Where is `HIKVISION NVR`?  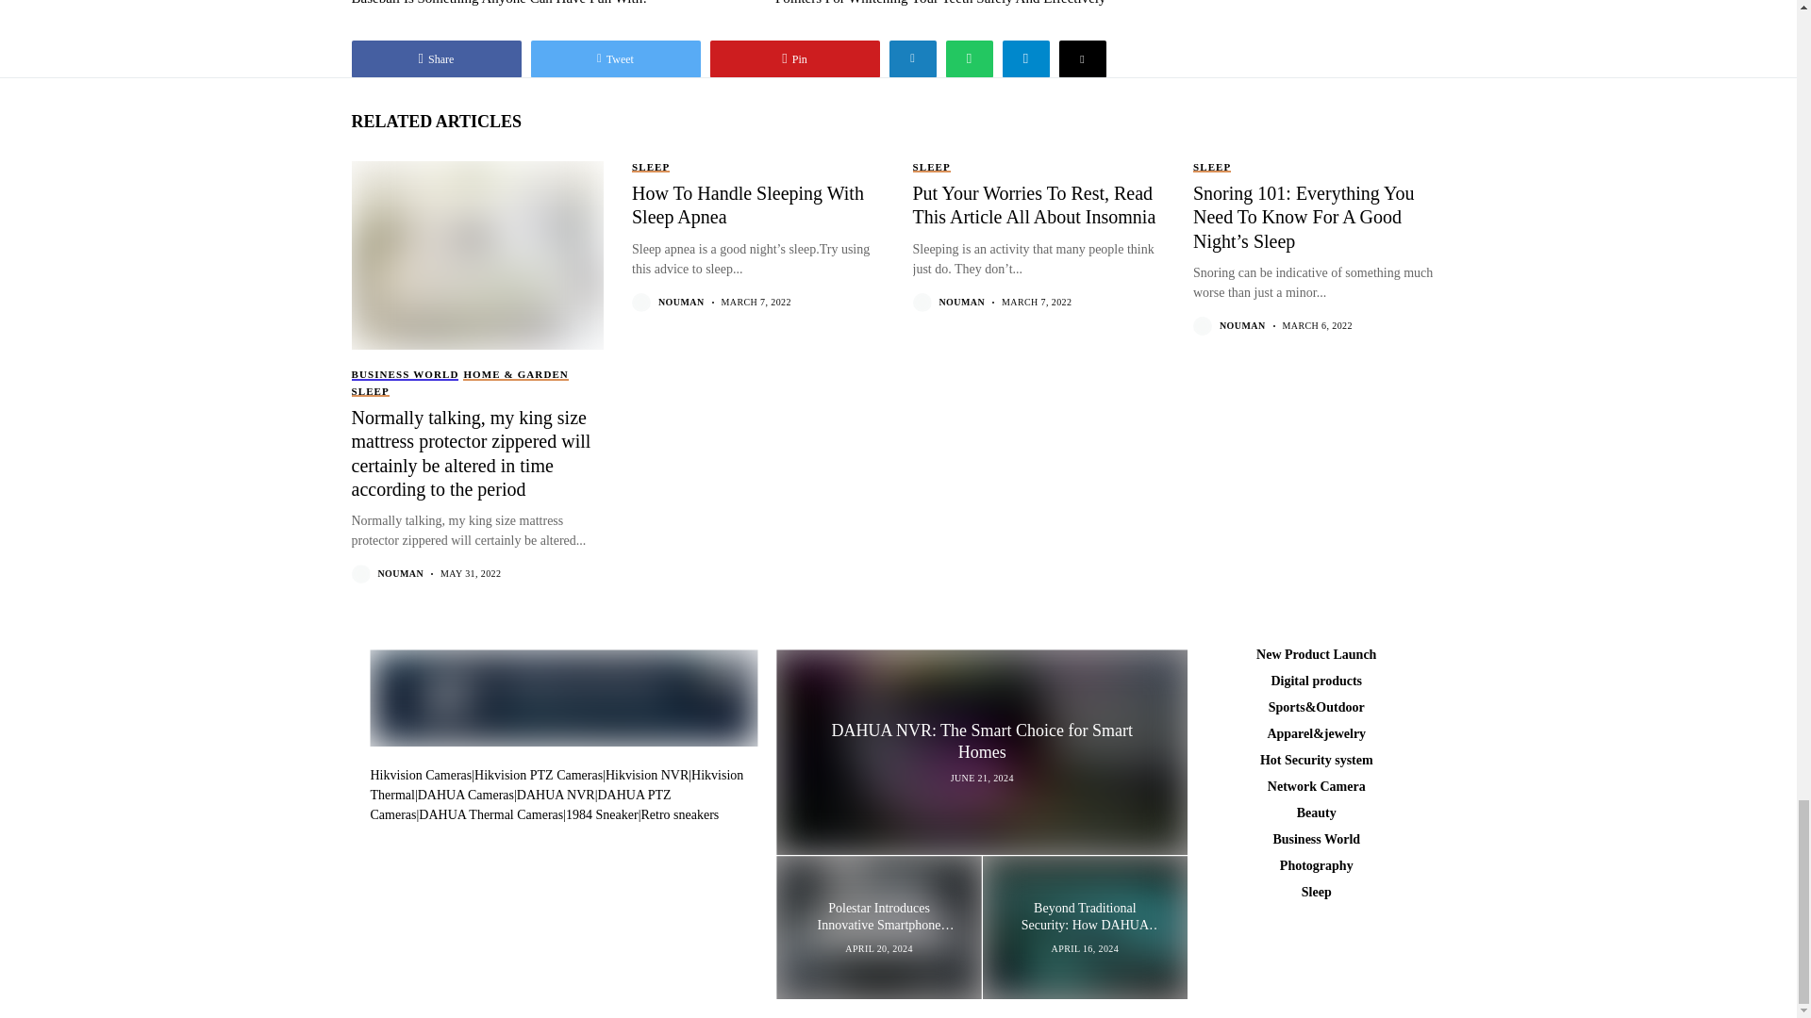 HIKVISION NVR is located at coordinates (556, 785).